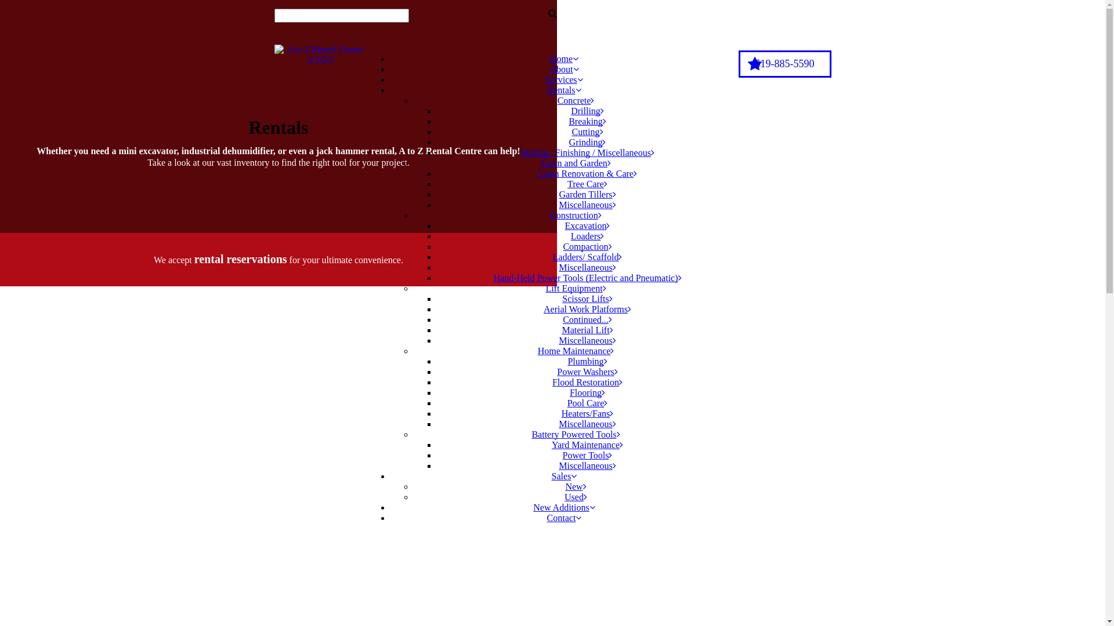  I want to click on Mixing / Finishing / Miscellaneous, so click(587, 153).